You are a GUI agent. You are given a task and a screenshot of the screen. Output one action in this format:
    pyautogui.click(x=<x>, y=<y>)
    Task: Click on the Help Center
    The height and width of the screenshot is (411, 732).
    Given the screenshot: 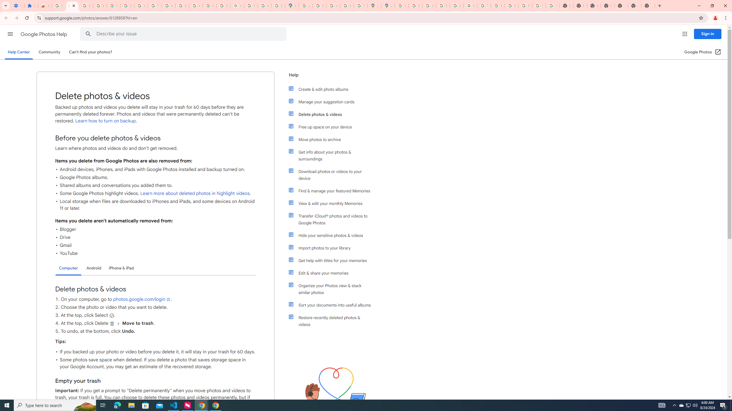 What is the action you would take?
    pyautogui.click(x=19, y=52)
    